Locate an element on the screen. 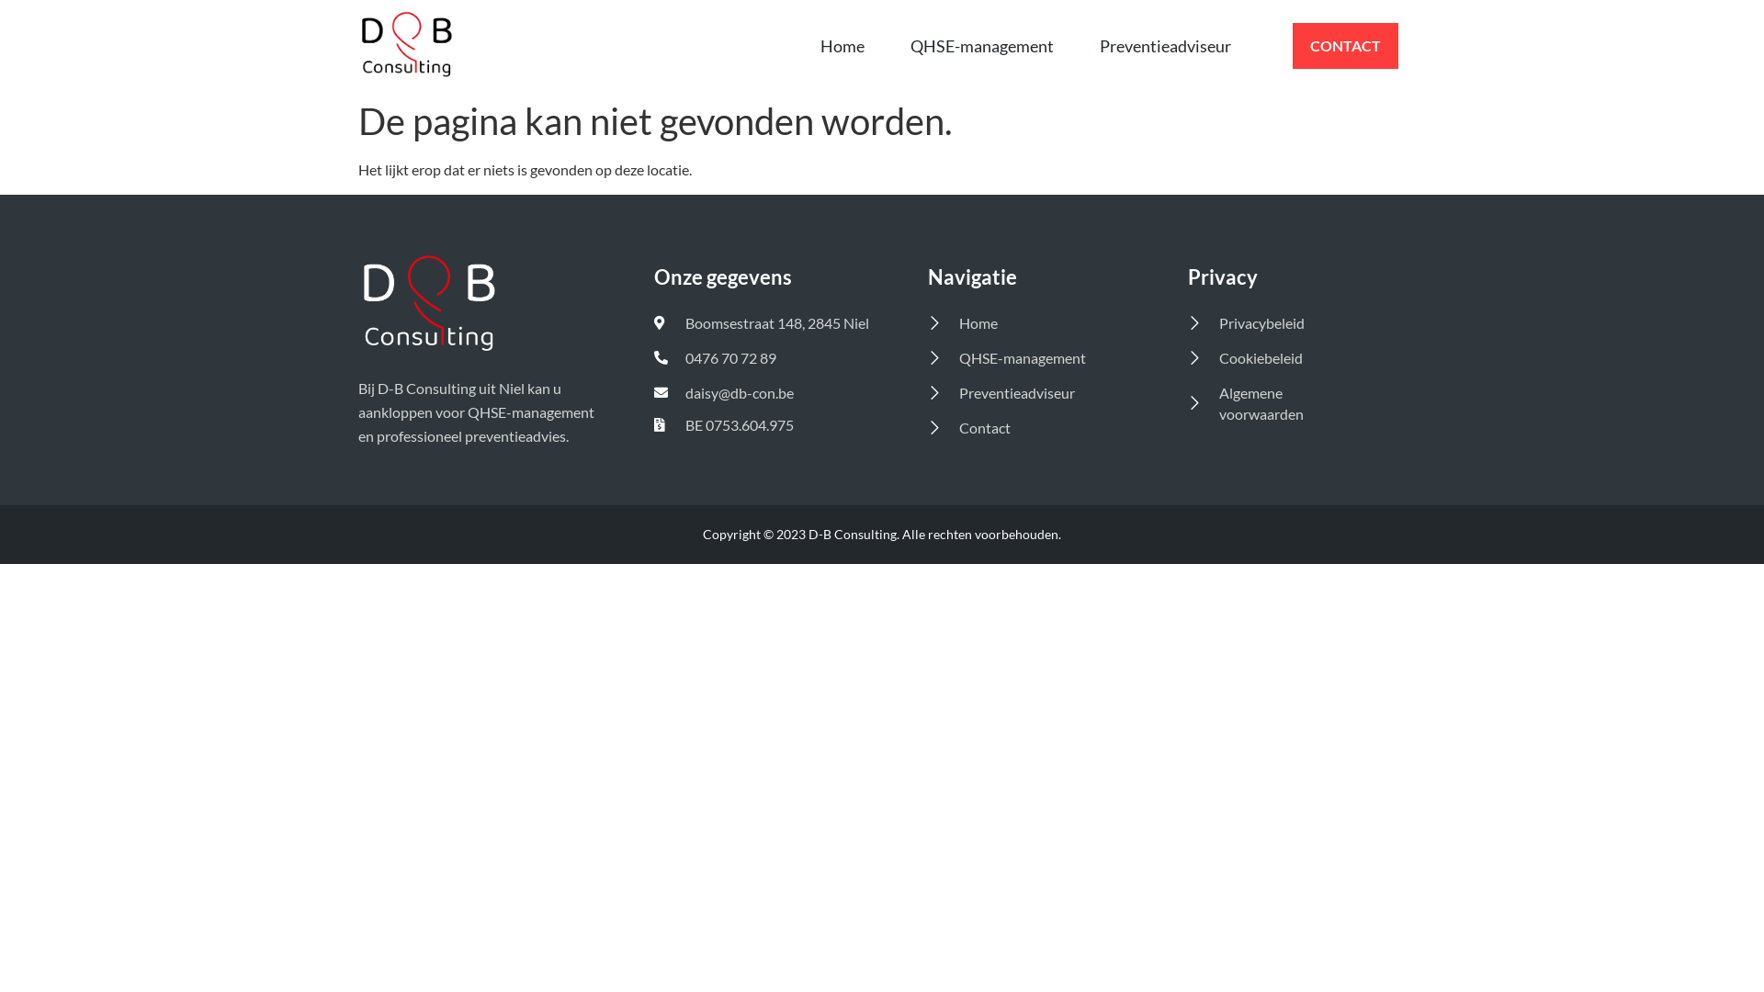 The width and height of the screenshot is (1764, 992). Home is located at coordinates (1033, 323).